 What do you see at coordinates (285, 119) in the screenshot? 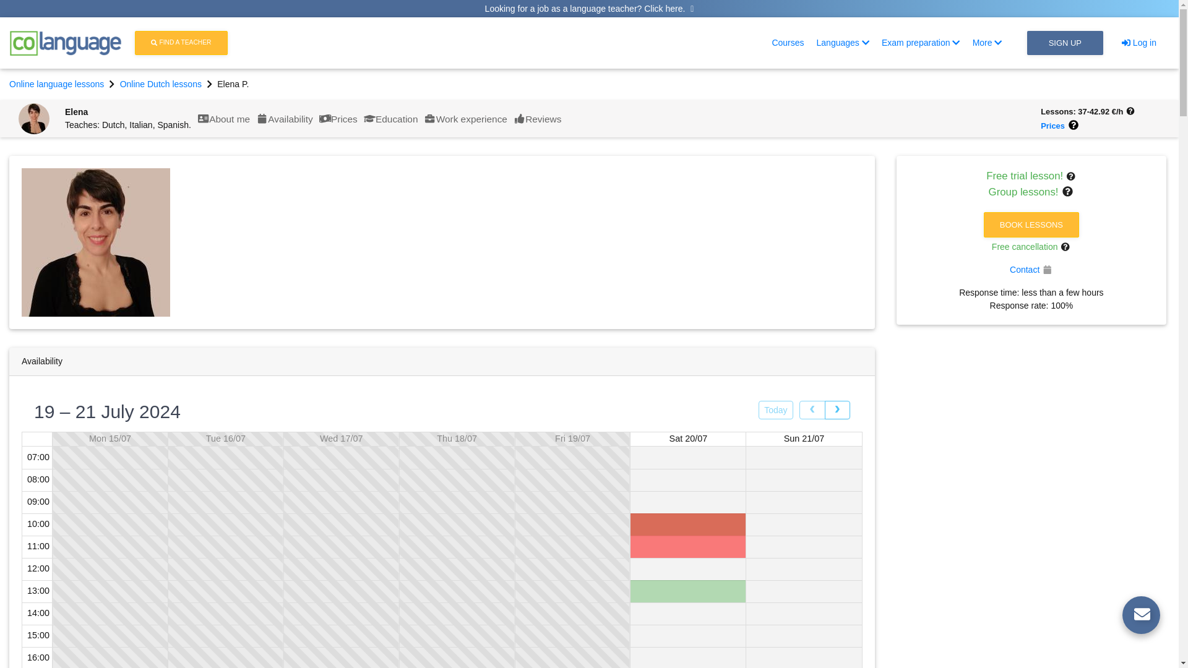
I see `Education` at bounding box center [285, 119].